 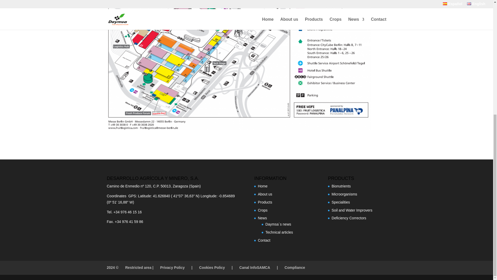 What do you see at coordinates (265, 202) in the screenshot?
I see `Products` at bounding box center [265, 202].